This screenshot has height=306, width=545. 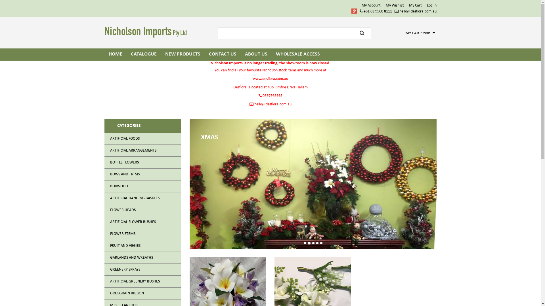 I want to click on www.desflora.com.au, so click(x=270, y=79).